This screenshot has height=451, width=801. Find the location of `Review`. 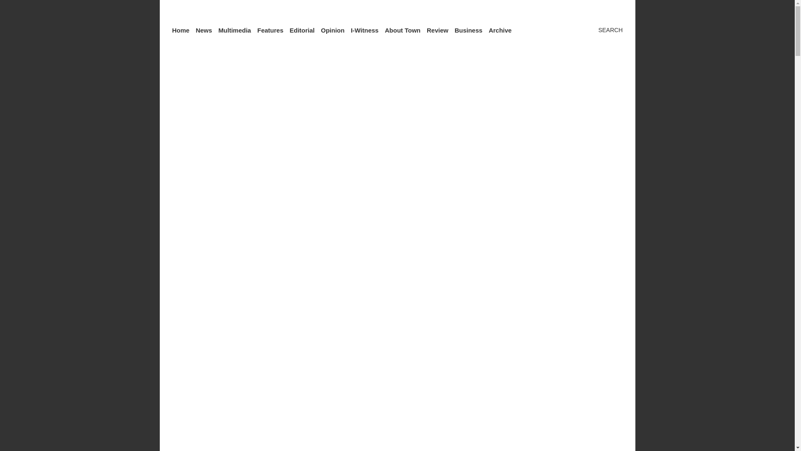

Review is located at coordinates (438, 30).